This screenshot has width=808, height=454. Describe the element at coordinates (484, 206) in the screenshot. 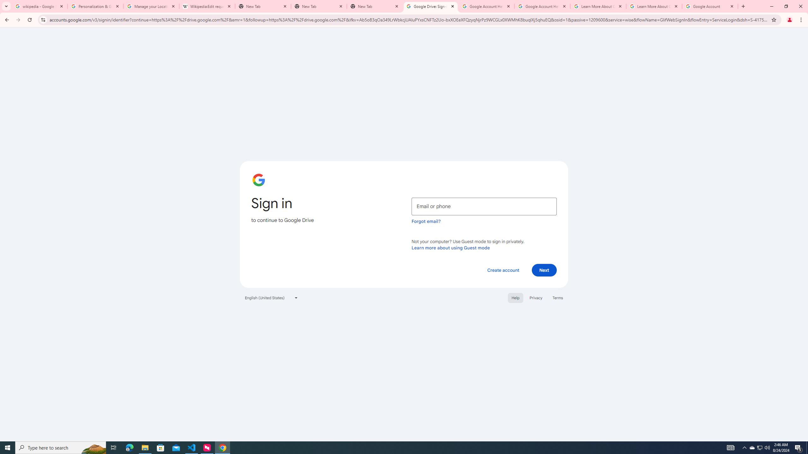

I see `Email or phone` at that location.